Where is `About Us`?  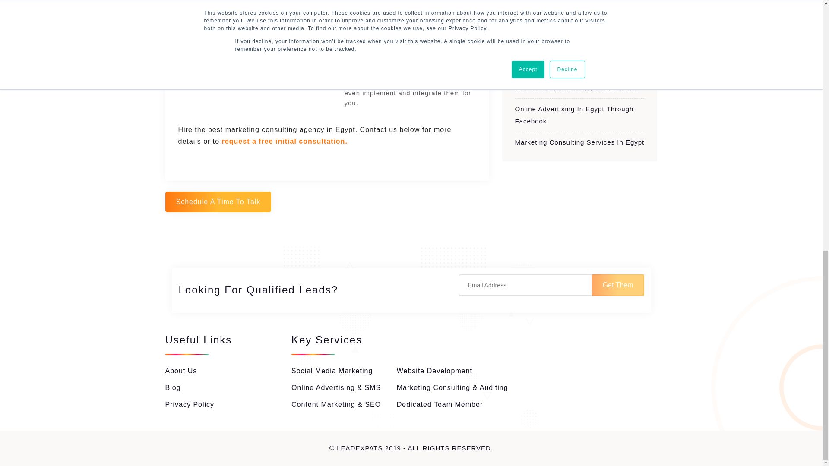 About Us is located at coordinates (181, 371).